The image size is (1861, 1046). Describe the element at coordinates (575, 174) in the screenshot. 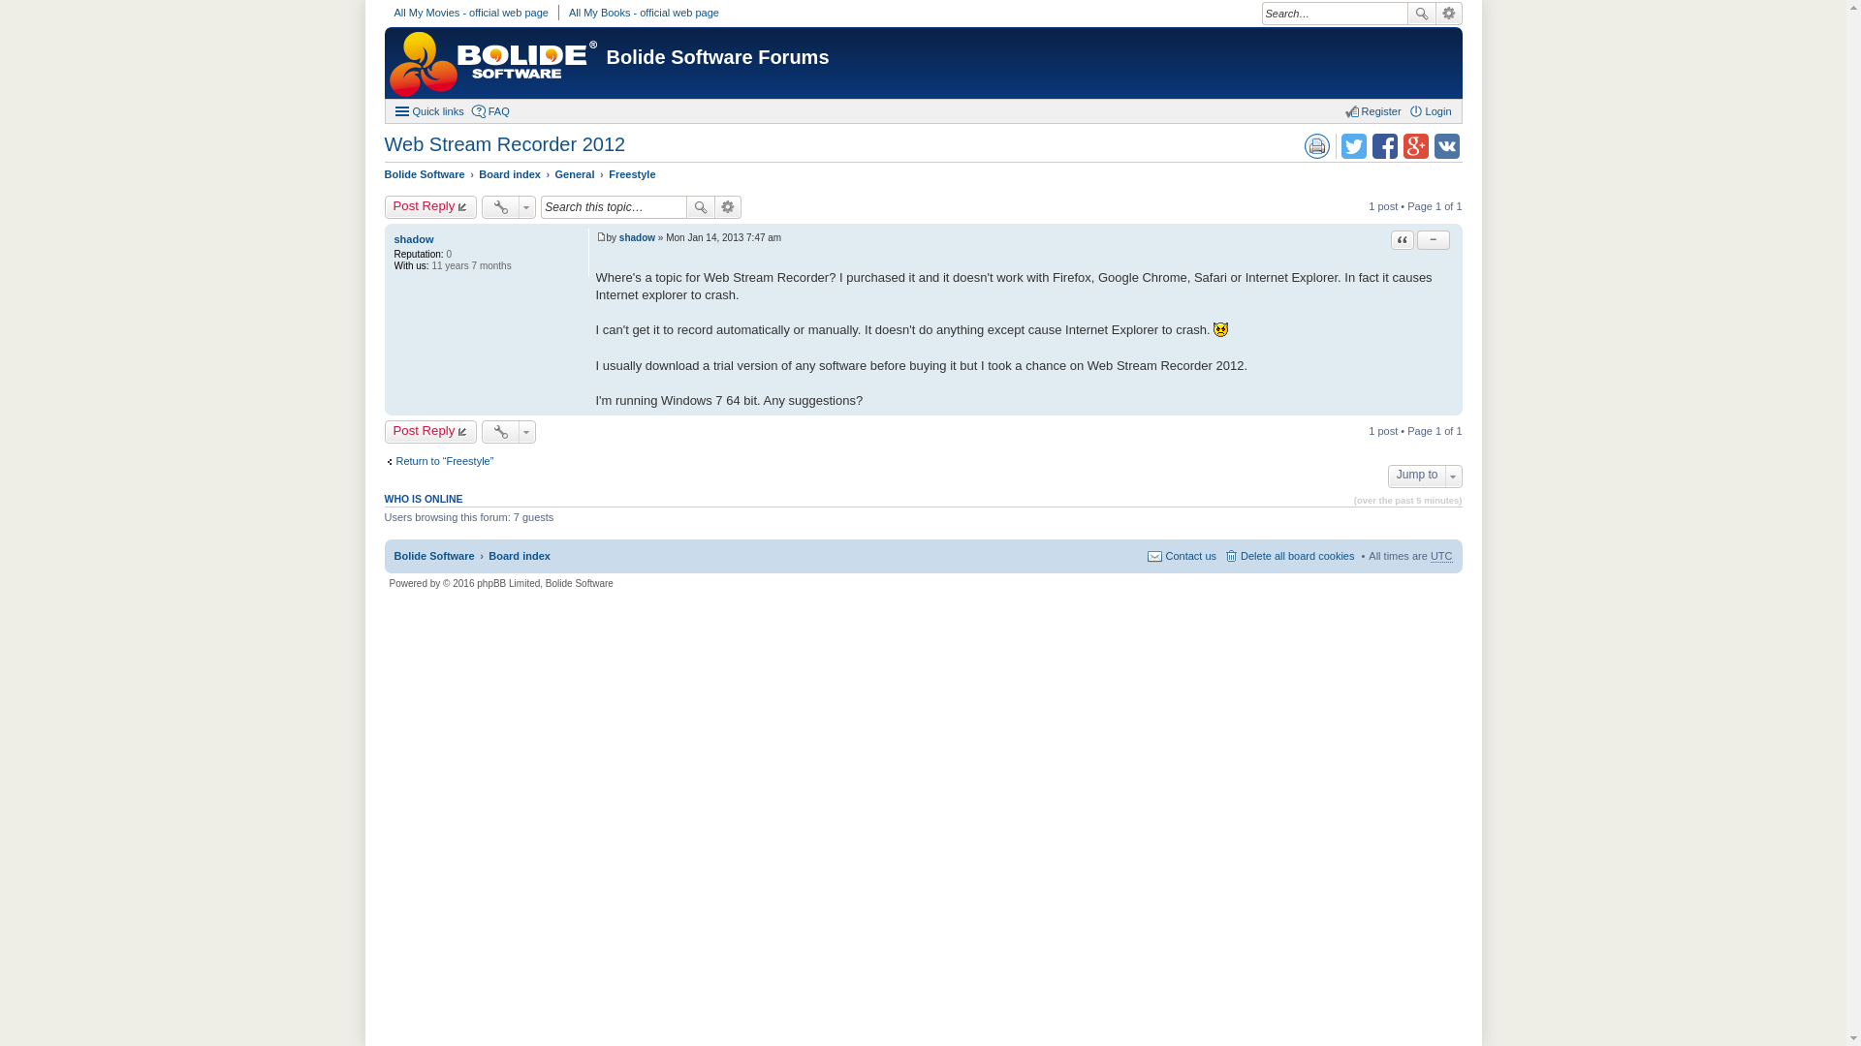

I see `General` at that location.